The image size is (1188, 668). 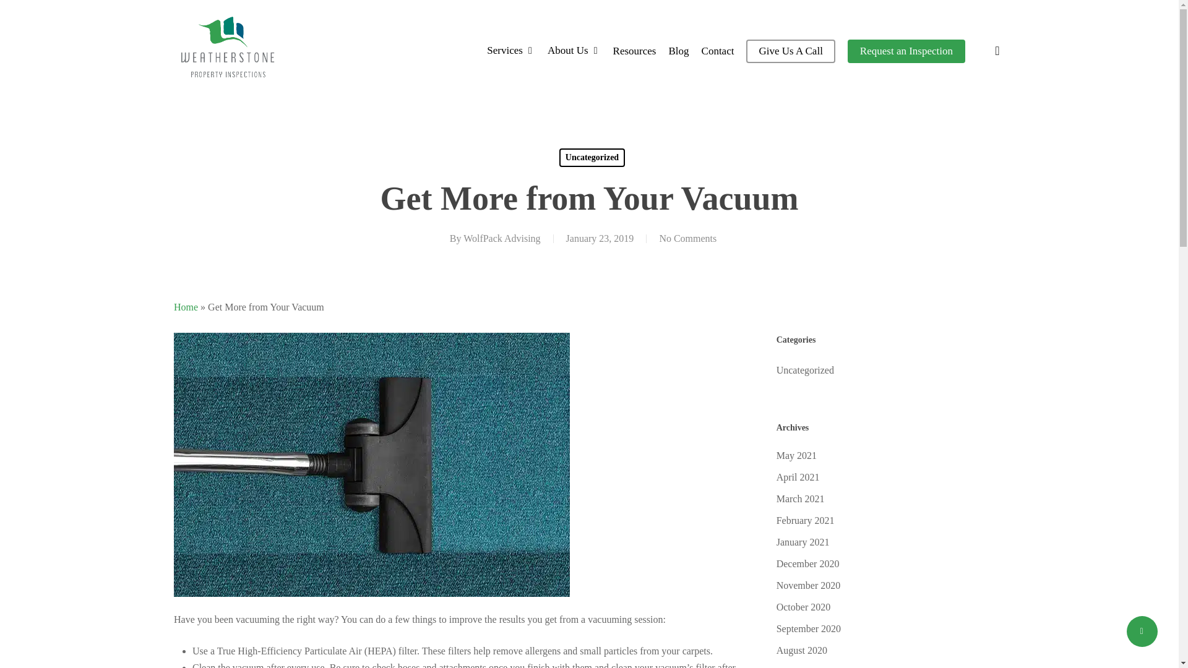 What do you see at coordinates (501, 238) in the screenshot?
I see `WolfPack Advising` at bounding box center [501, 238].